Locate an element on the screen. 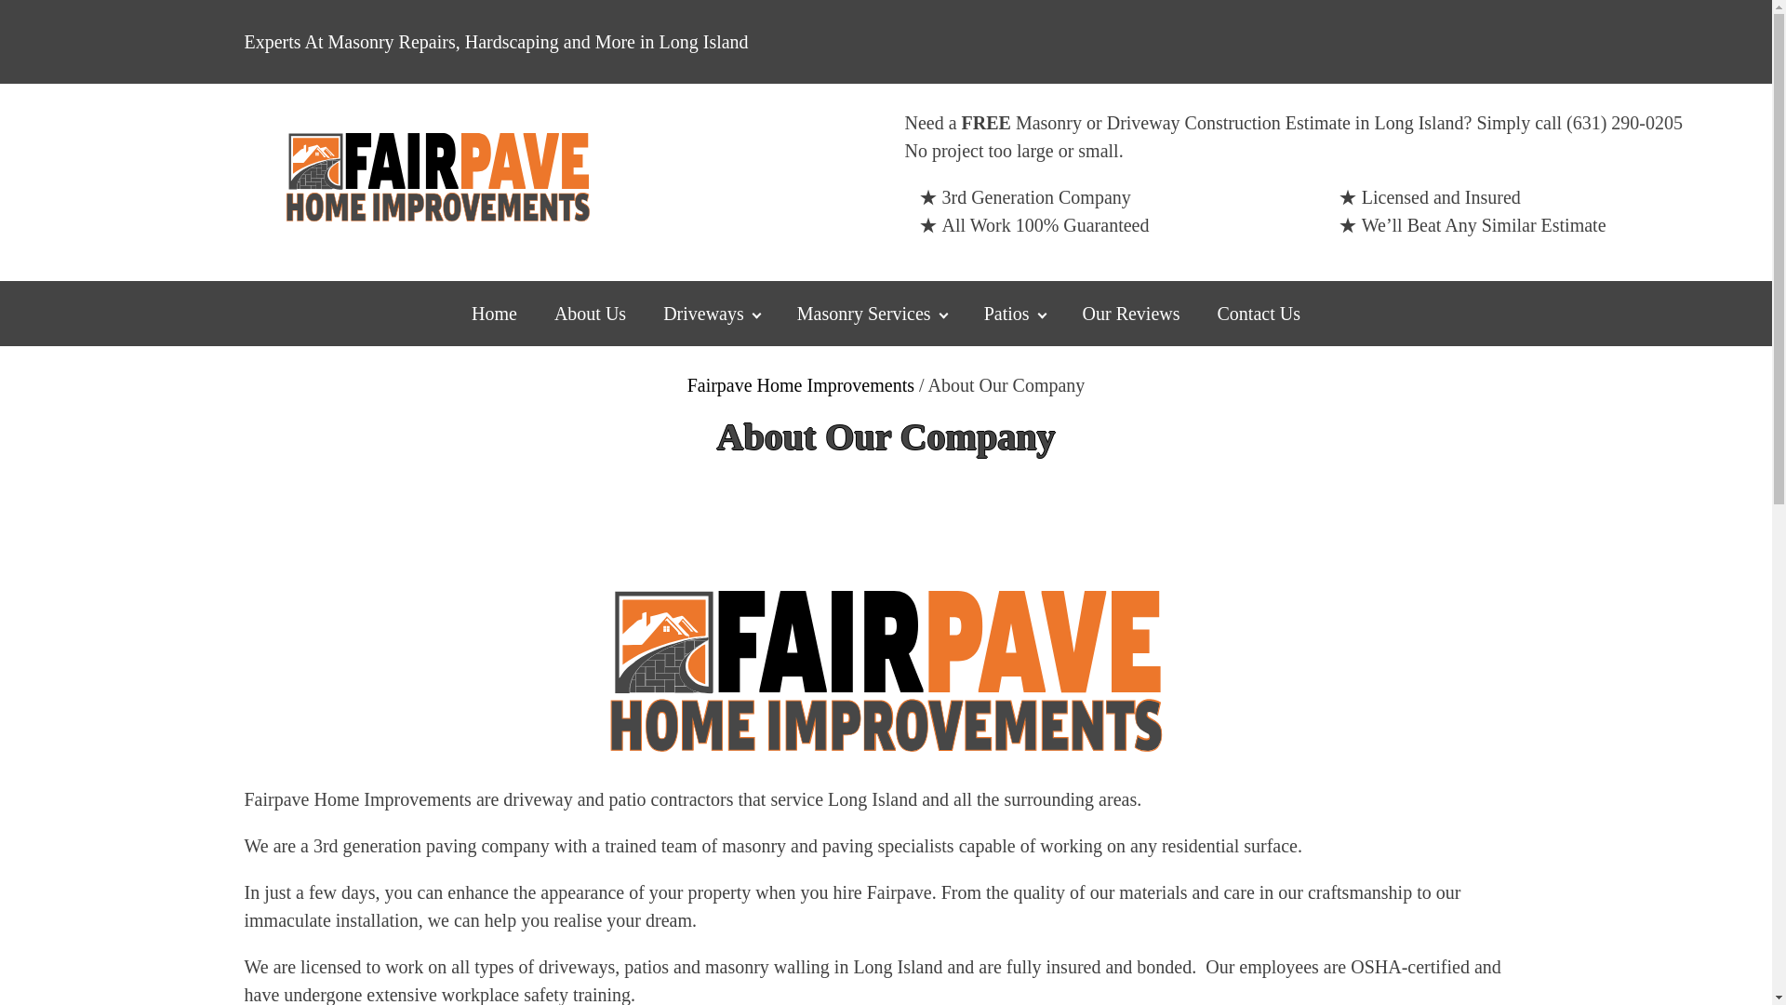 This screenshot has width=1786, height=1005. Home is located at coordinates (495, 313).